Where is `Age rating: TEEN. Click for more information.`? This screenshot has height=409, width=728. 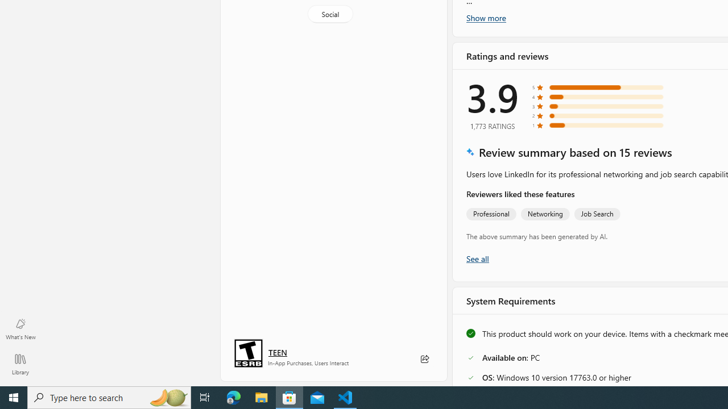
Age rating: TEEN. Click for more information. is located at coordinates (278, 352).